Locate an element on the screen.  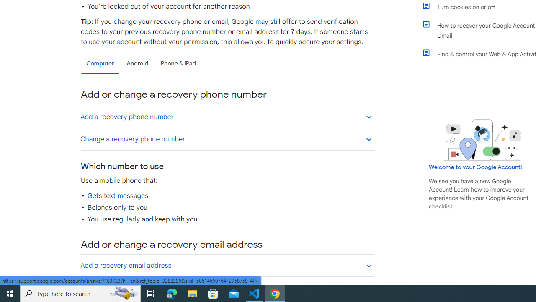
Add a recovery phone number is located at coordinates (227, 117).